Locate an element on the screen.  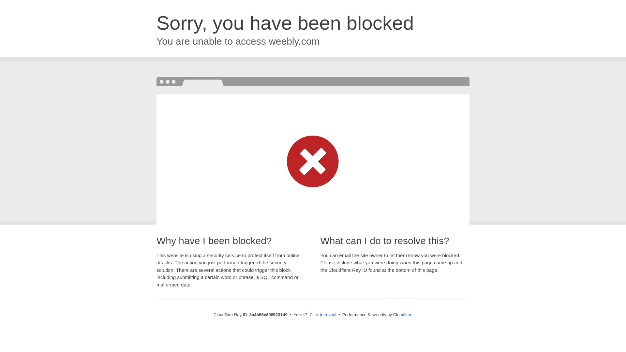
Cloudflare is located at coordinates (403, 315).